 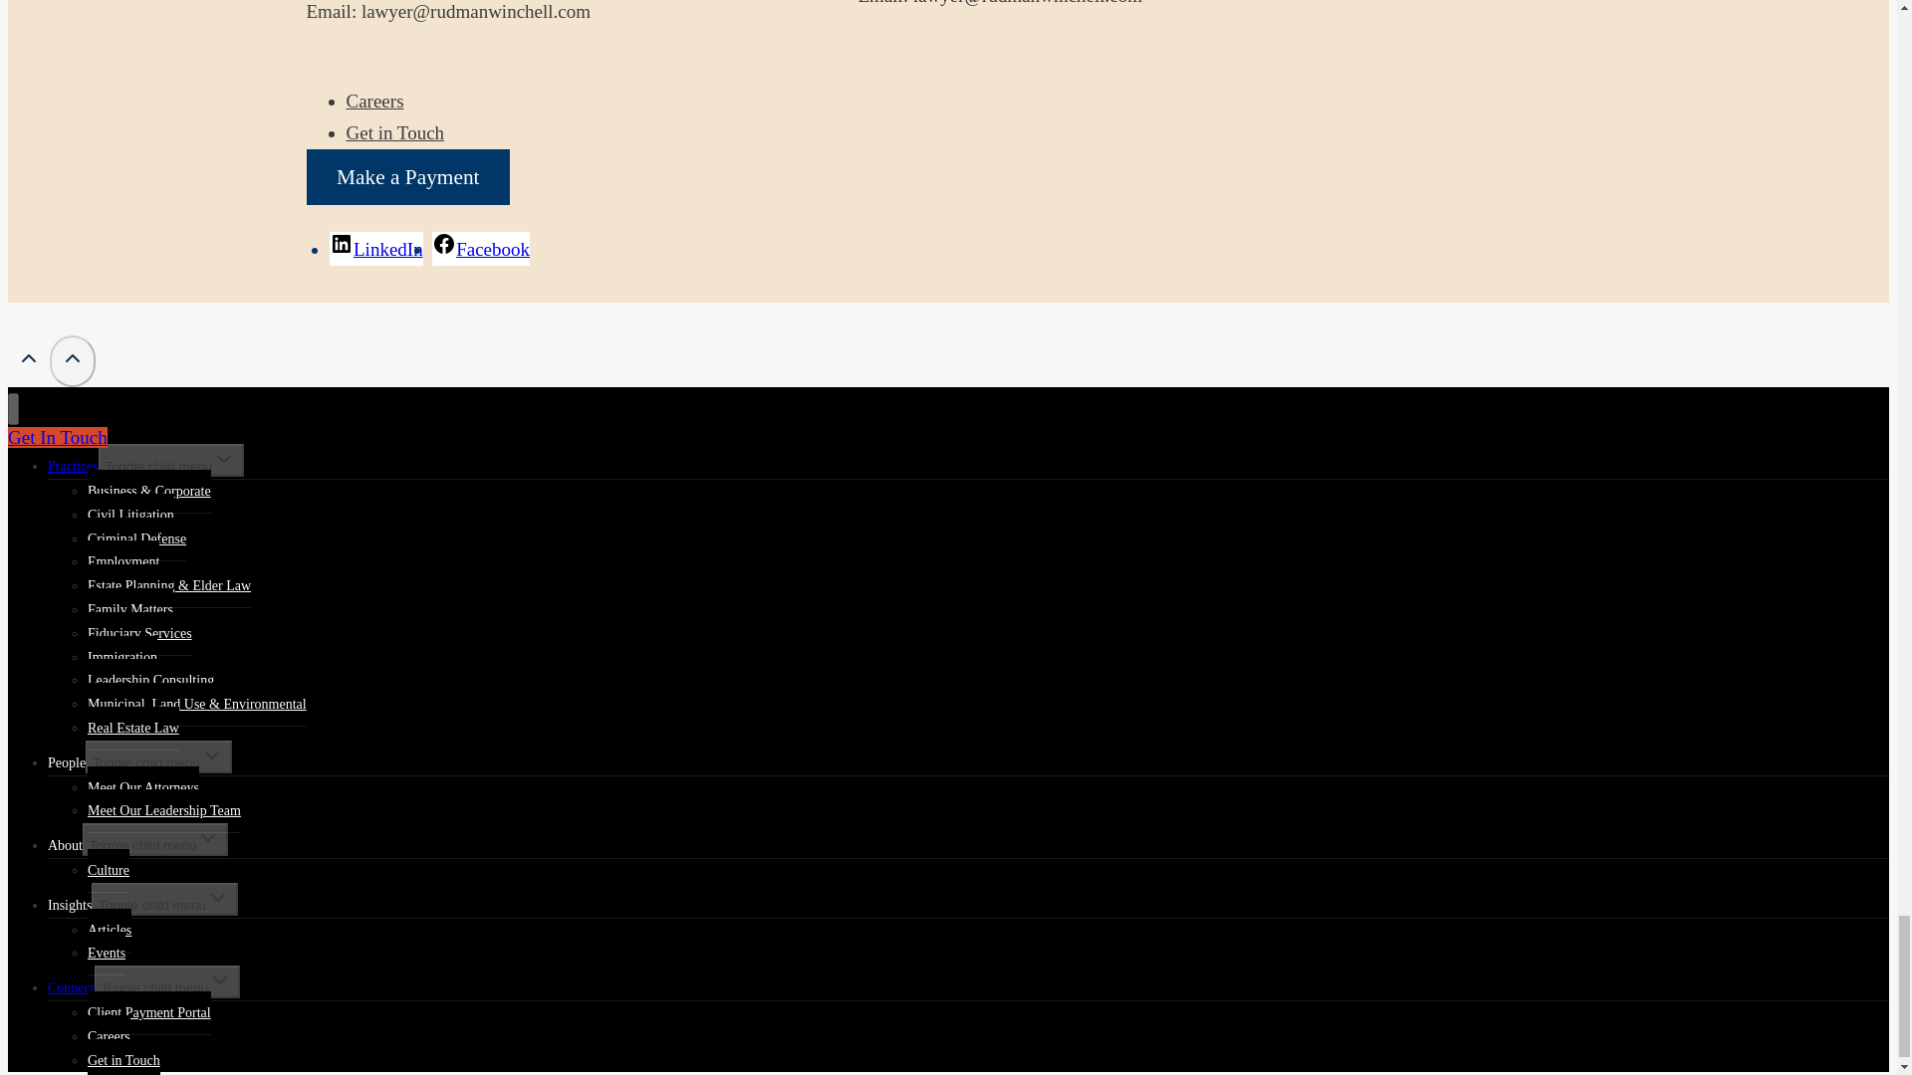 What do you see at coordinates (28, 362) in the screenshot?
I see `Scroll to top` at bounding box center [28, 362].